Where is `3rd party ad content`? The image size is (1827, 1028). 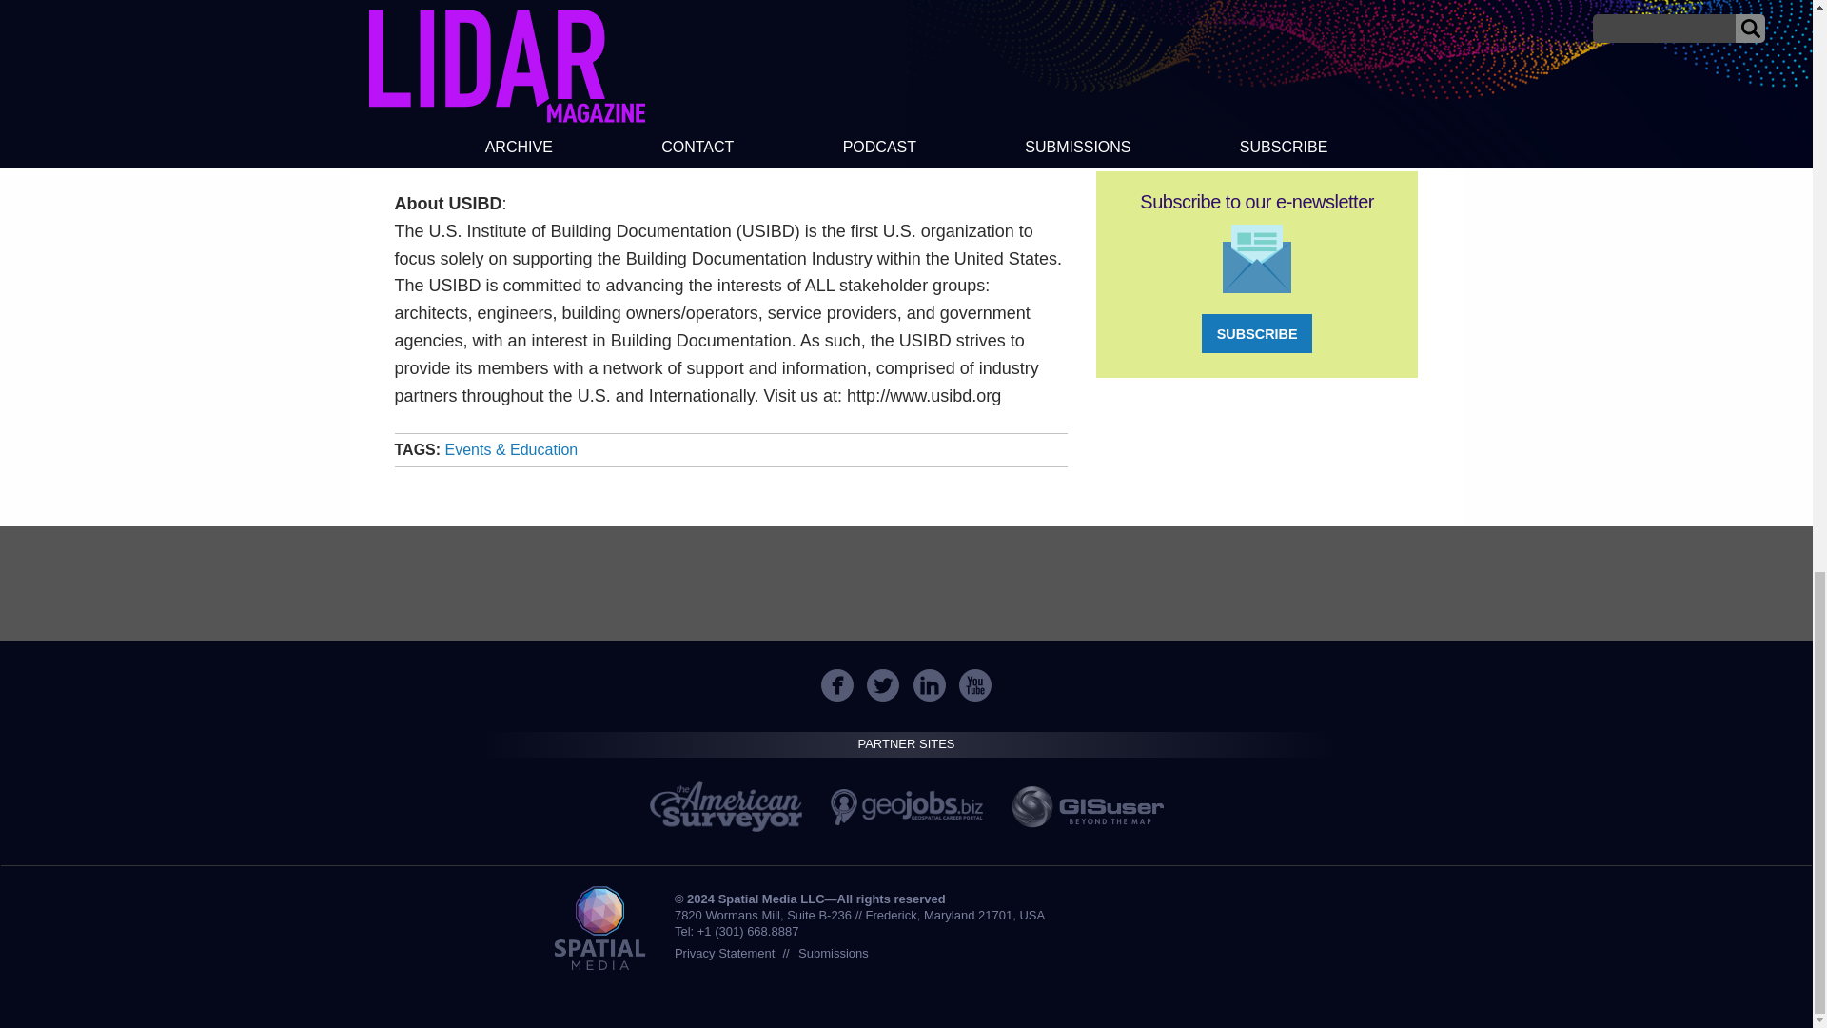
3rd party ad content is located at coordinates (1256, 56).